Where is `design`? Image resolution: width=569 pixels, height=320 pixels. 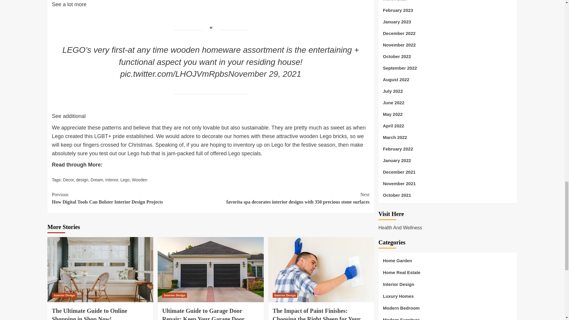
design is located at coordinates (82, 180).